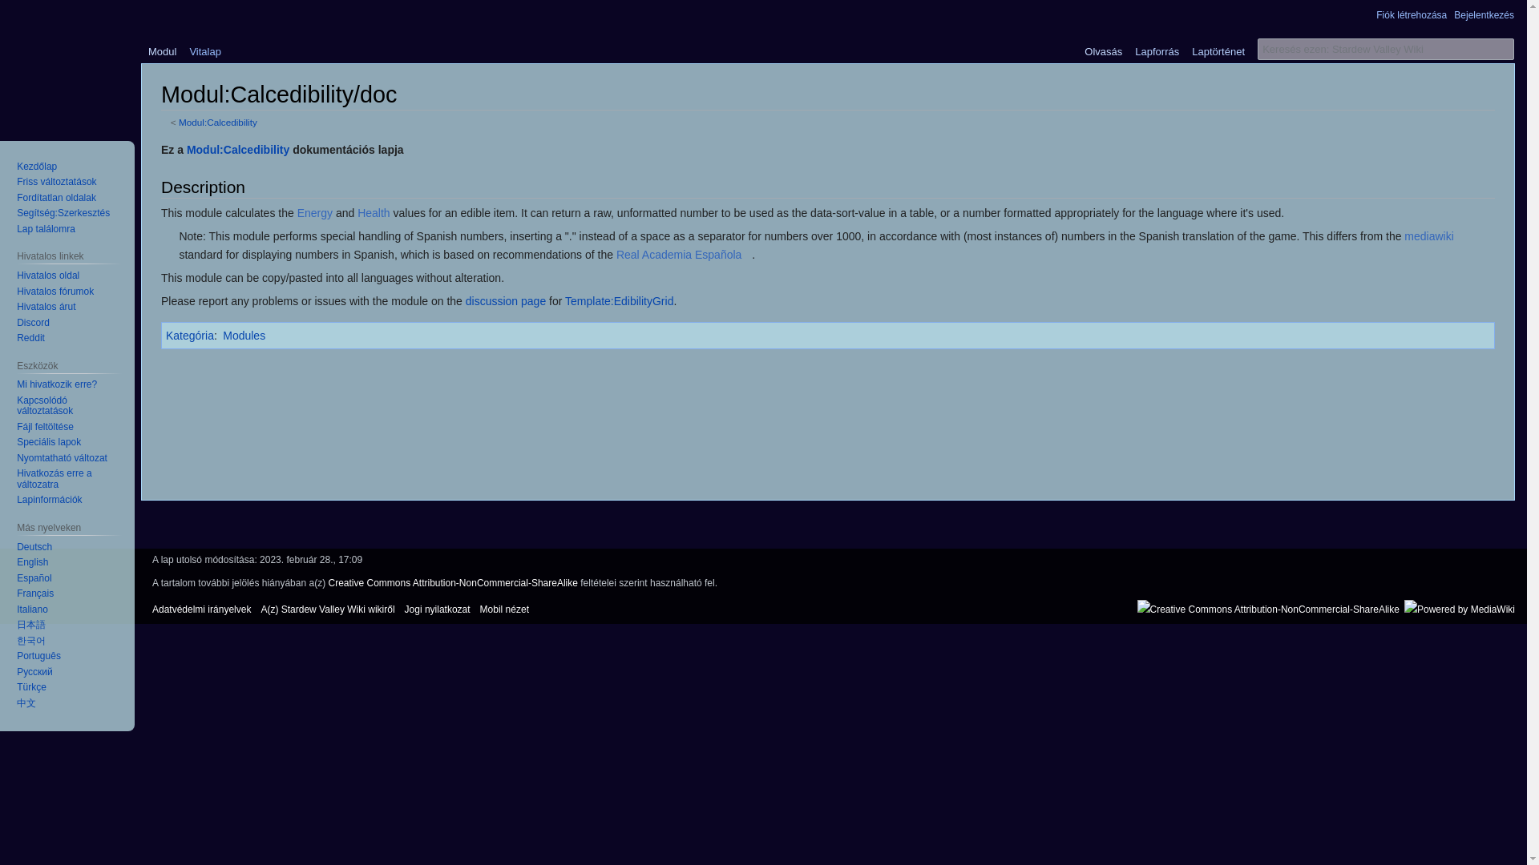  Describe the element at coordinates (48, 276) in the screenshot. I see `Hivatalos oldal` at that location.